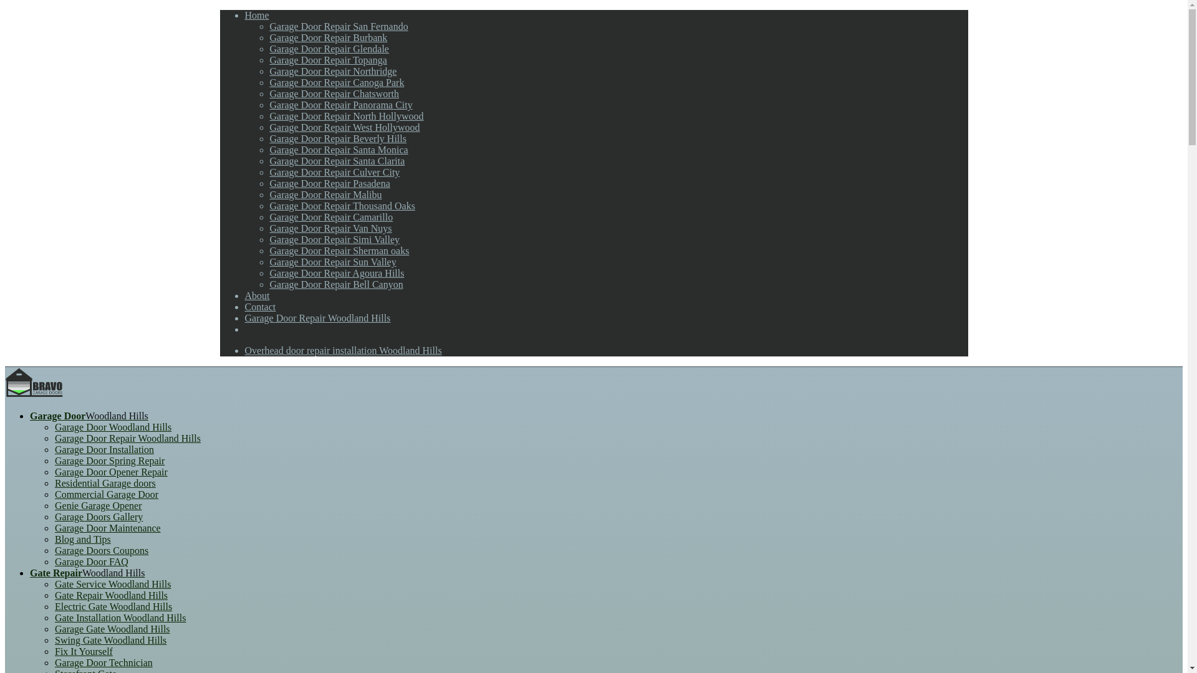 This screenshot has height=673, width=1197. Describe the element at coordinates (337, 82) in the screenshot. I see `Garage Door Repair Canoga Park` at that location.